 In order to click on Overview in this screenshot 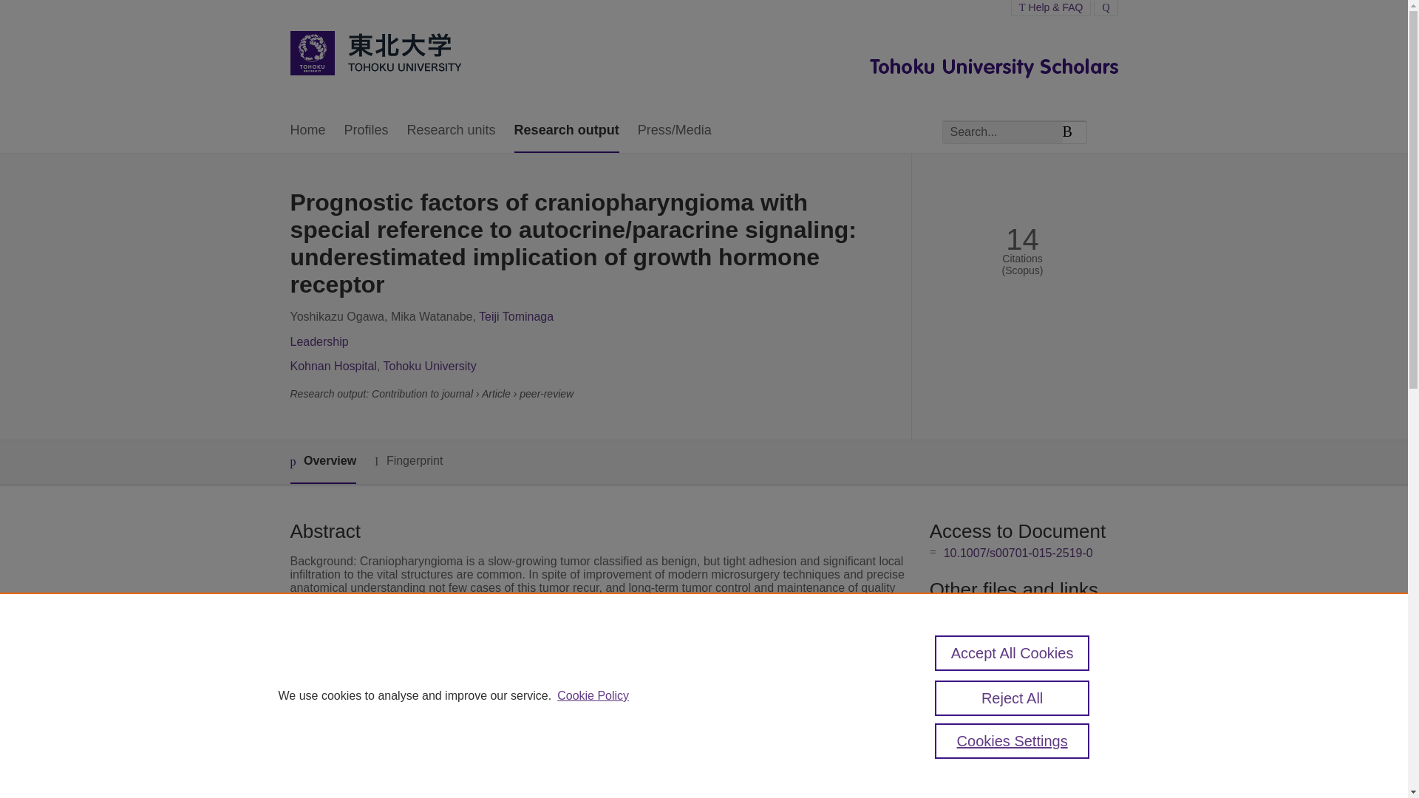, I will do `click(322, 462)`.